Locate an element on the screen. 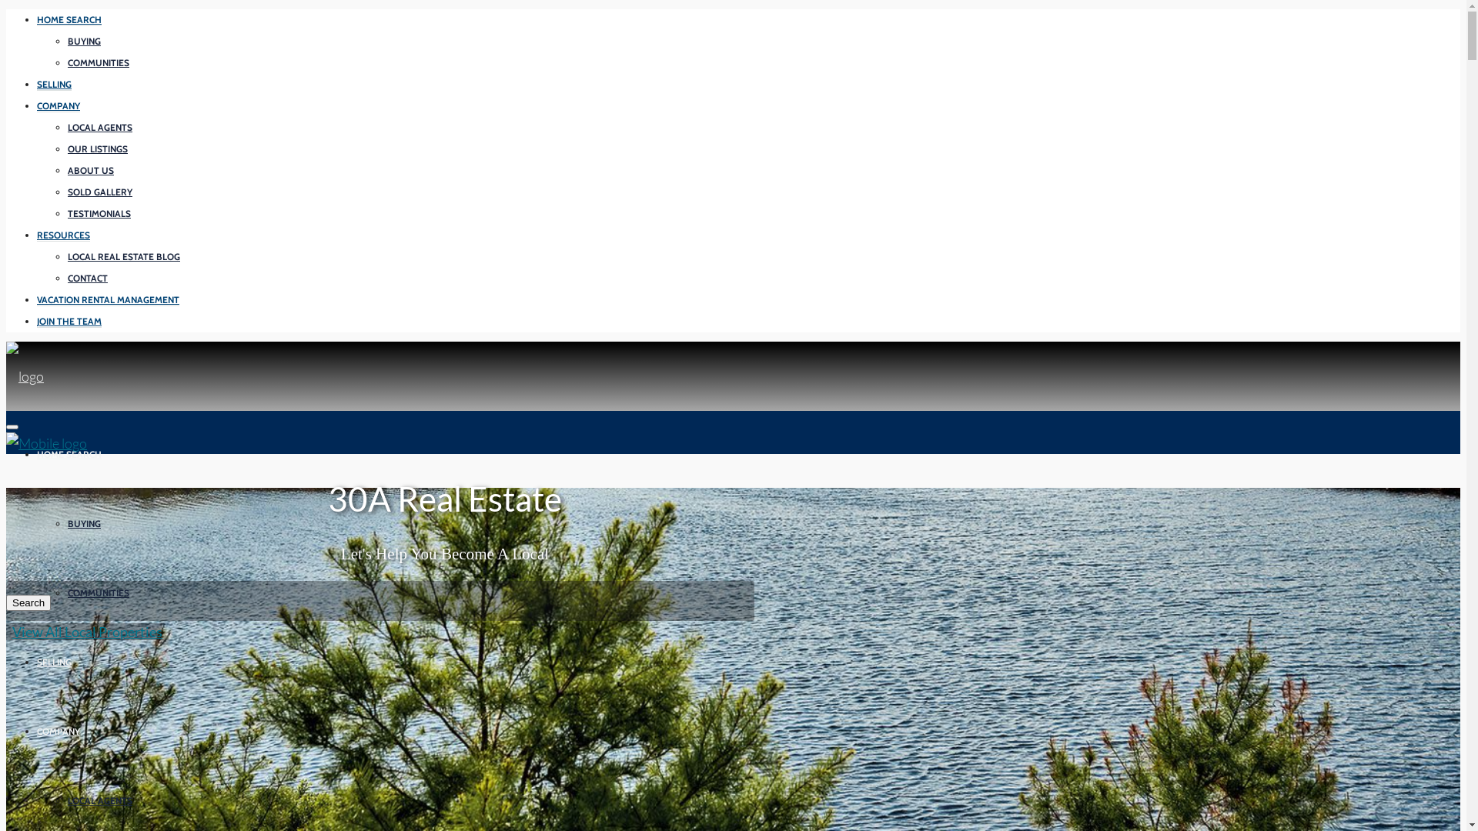  Search is located at coordinates (28, 603).